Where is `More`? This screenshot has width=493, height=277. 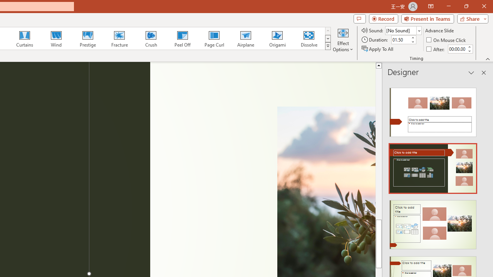
More is located at coordinates (469, 47).